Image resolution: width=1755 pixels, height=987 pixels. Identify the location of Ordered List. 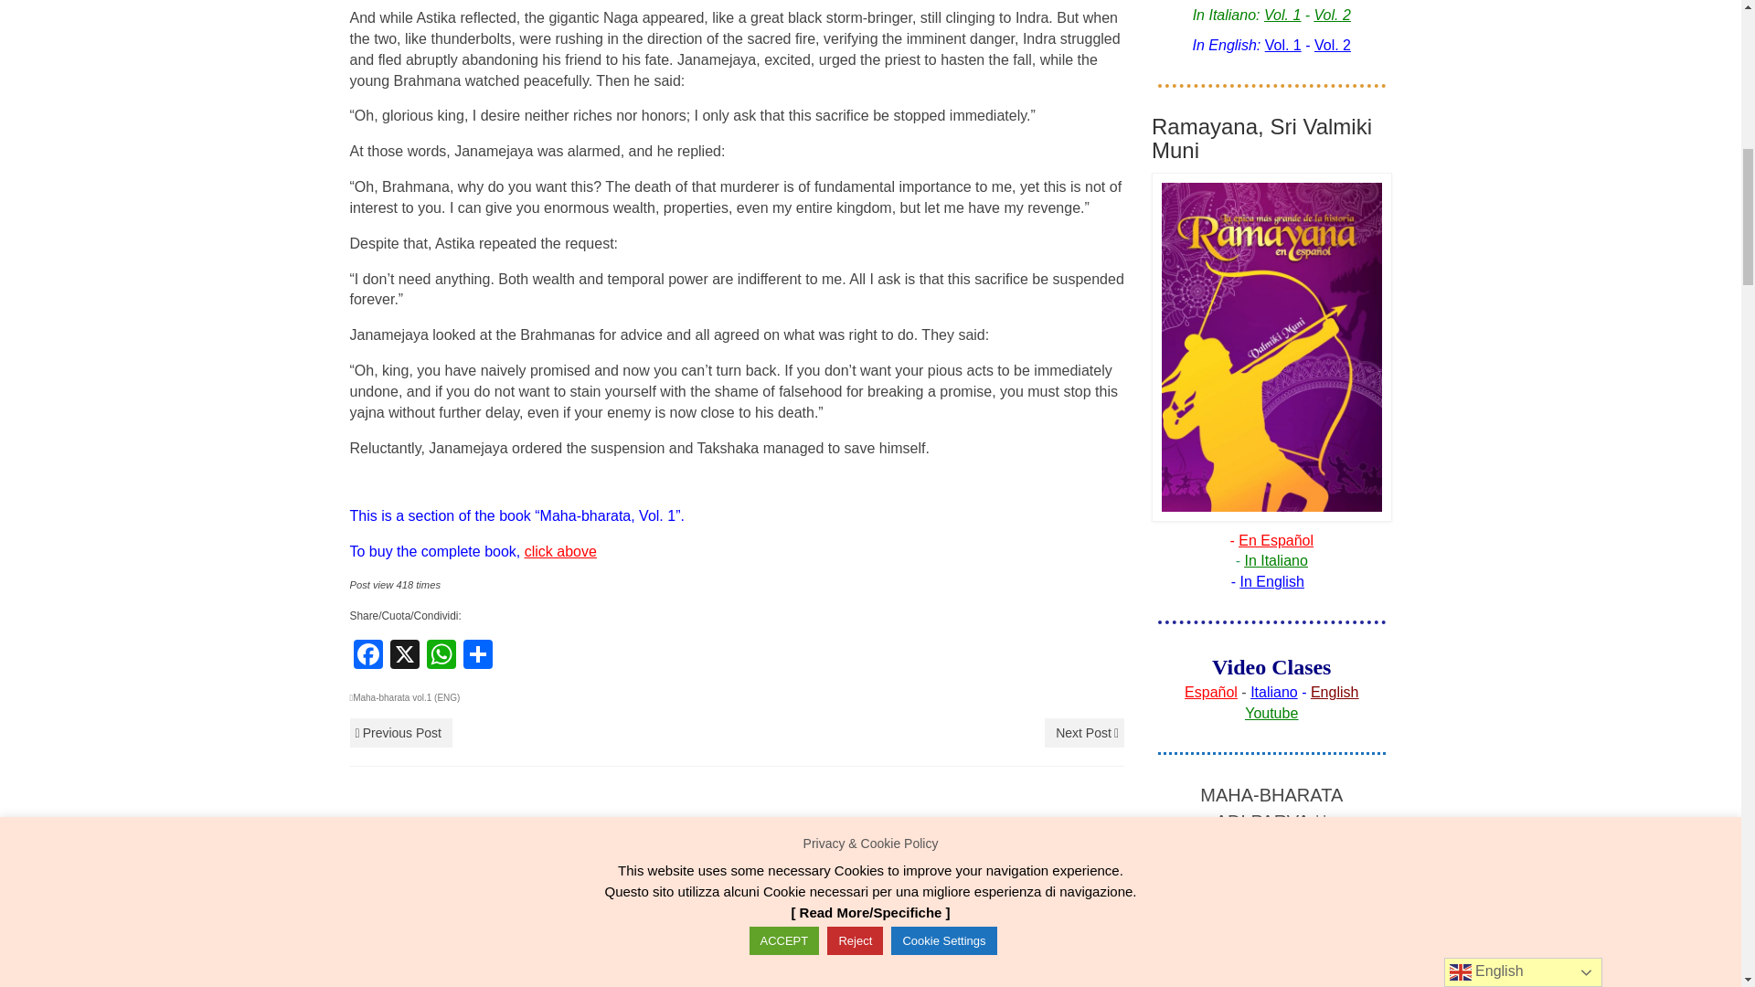
(490, 984).